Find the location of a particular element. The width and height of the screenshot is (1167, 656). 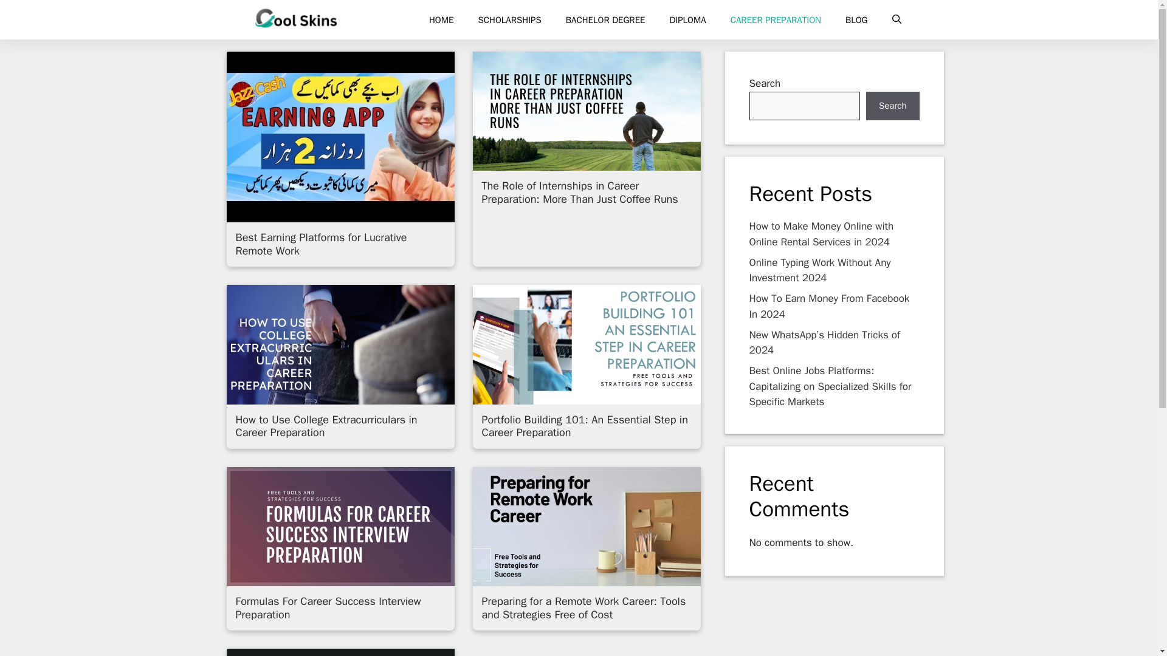

BLOG is located at coordinates (856, 19).